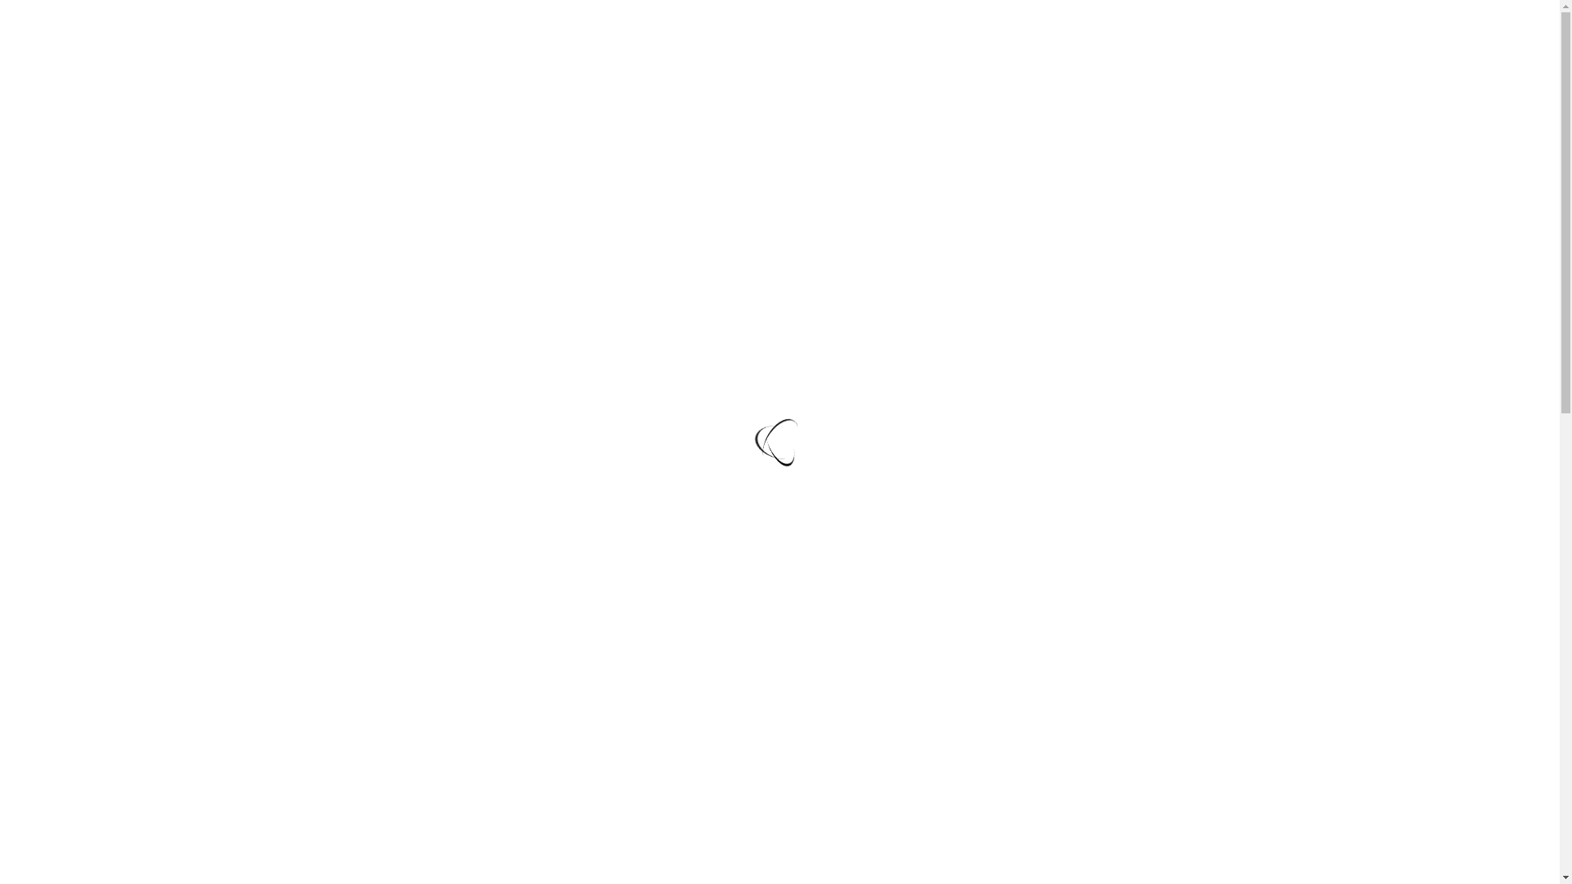 This screenshot has width=1572, height=884. What do you see at coordinates (1023, 74) in the screenshot?
I see `Contact` at bounding box center [1023, 74].